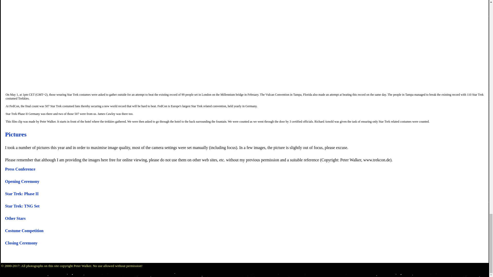  Describe the element at coordinates (15, 218) in the screenshot. I see `Other Stars` at that location.